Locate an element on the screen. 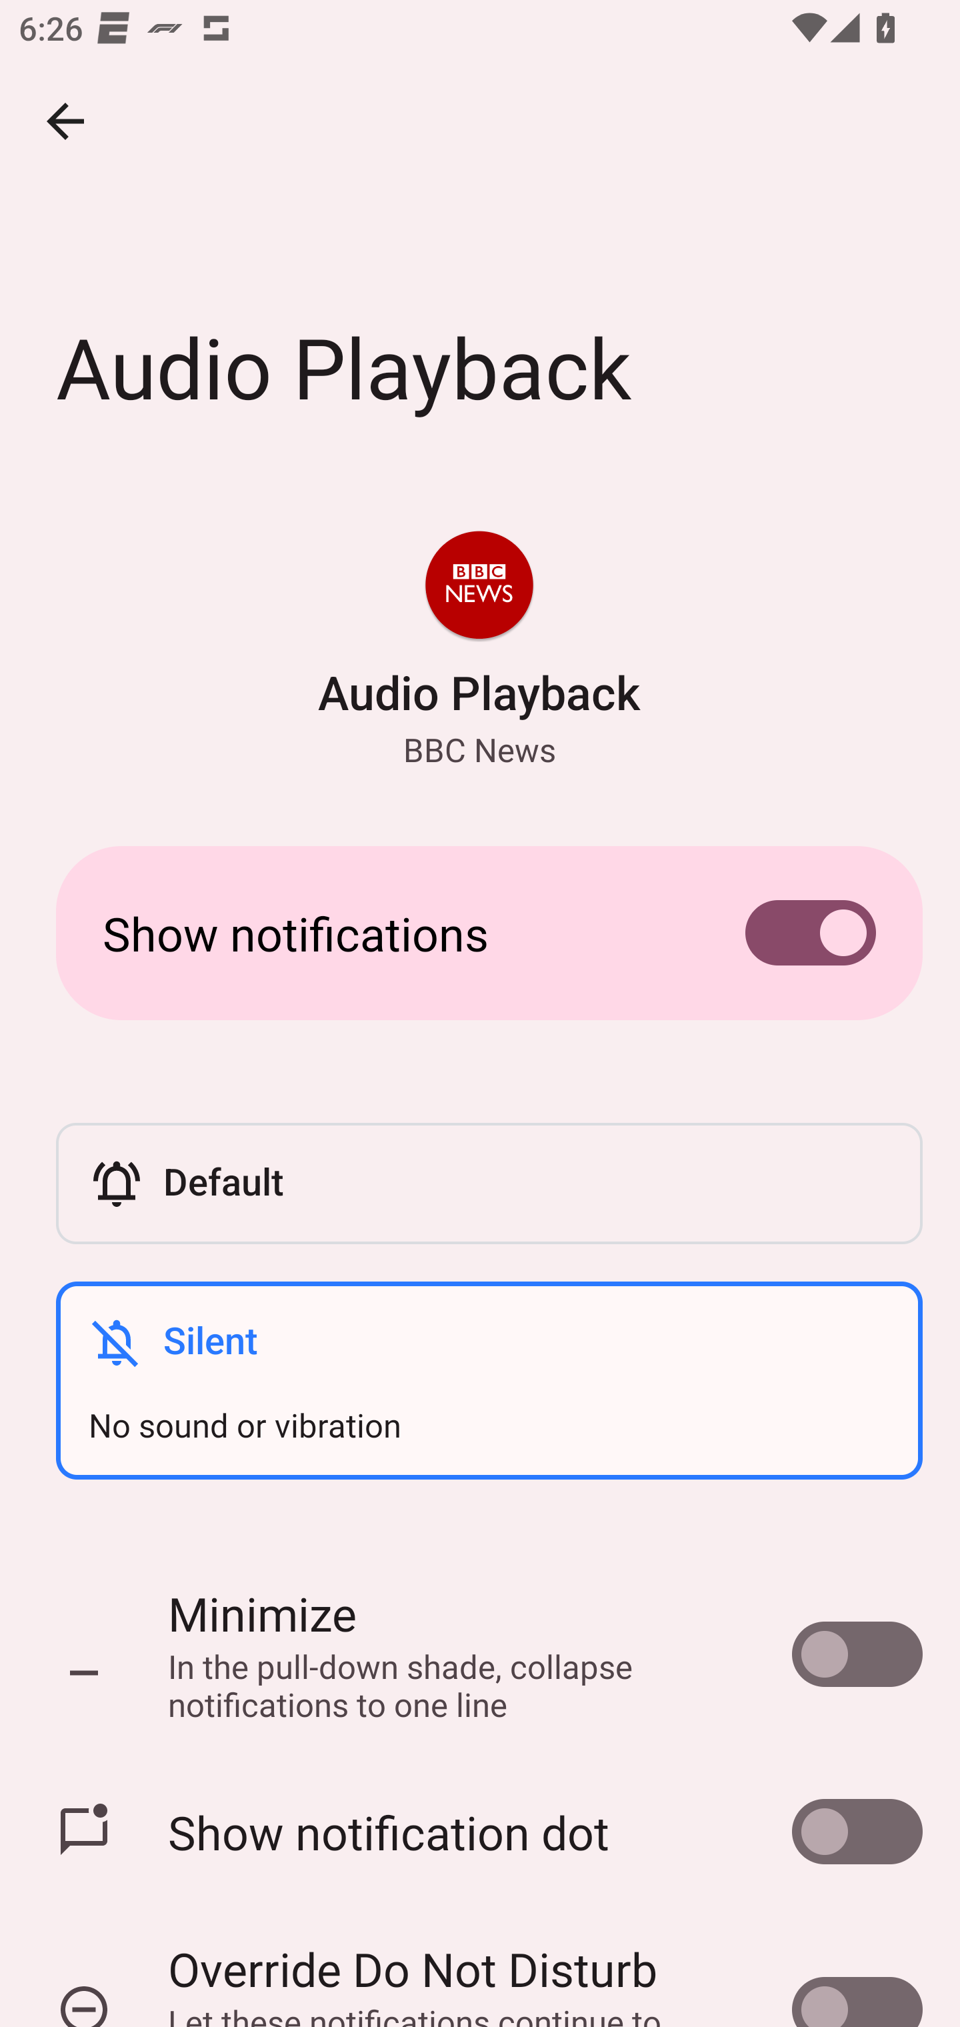  Show notifications is located at coordinates (480, 933).